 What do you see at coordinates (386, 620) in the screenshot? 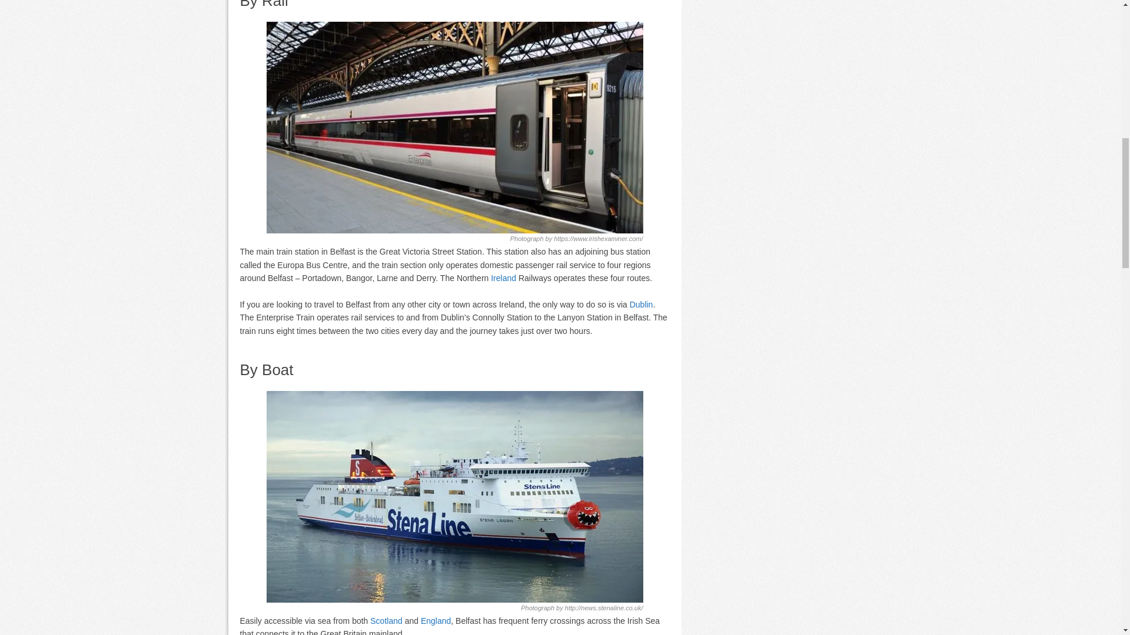
I see `Scotland` at bounding box center [386, 620].